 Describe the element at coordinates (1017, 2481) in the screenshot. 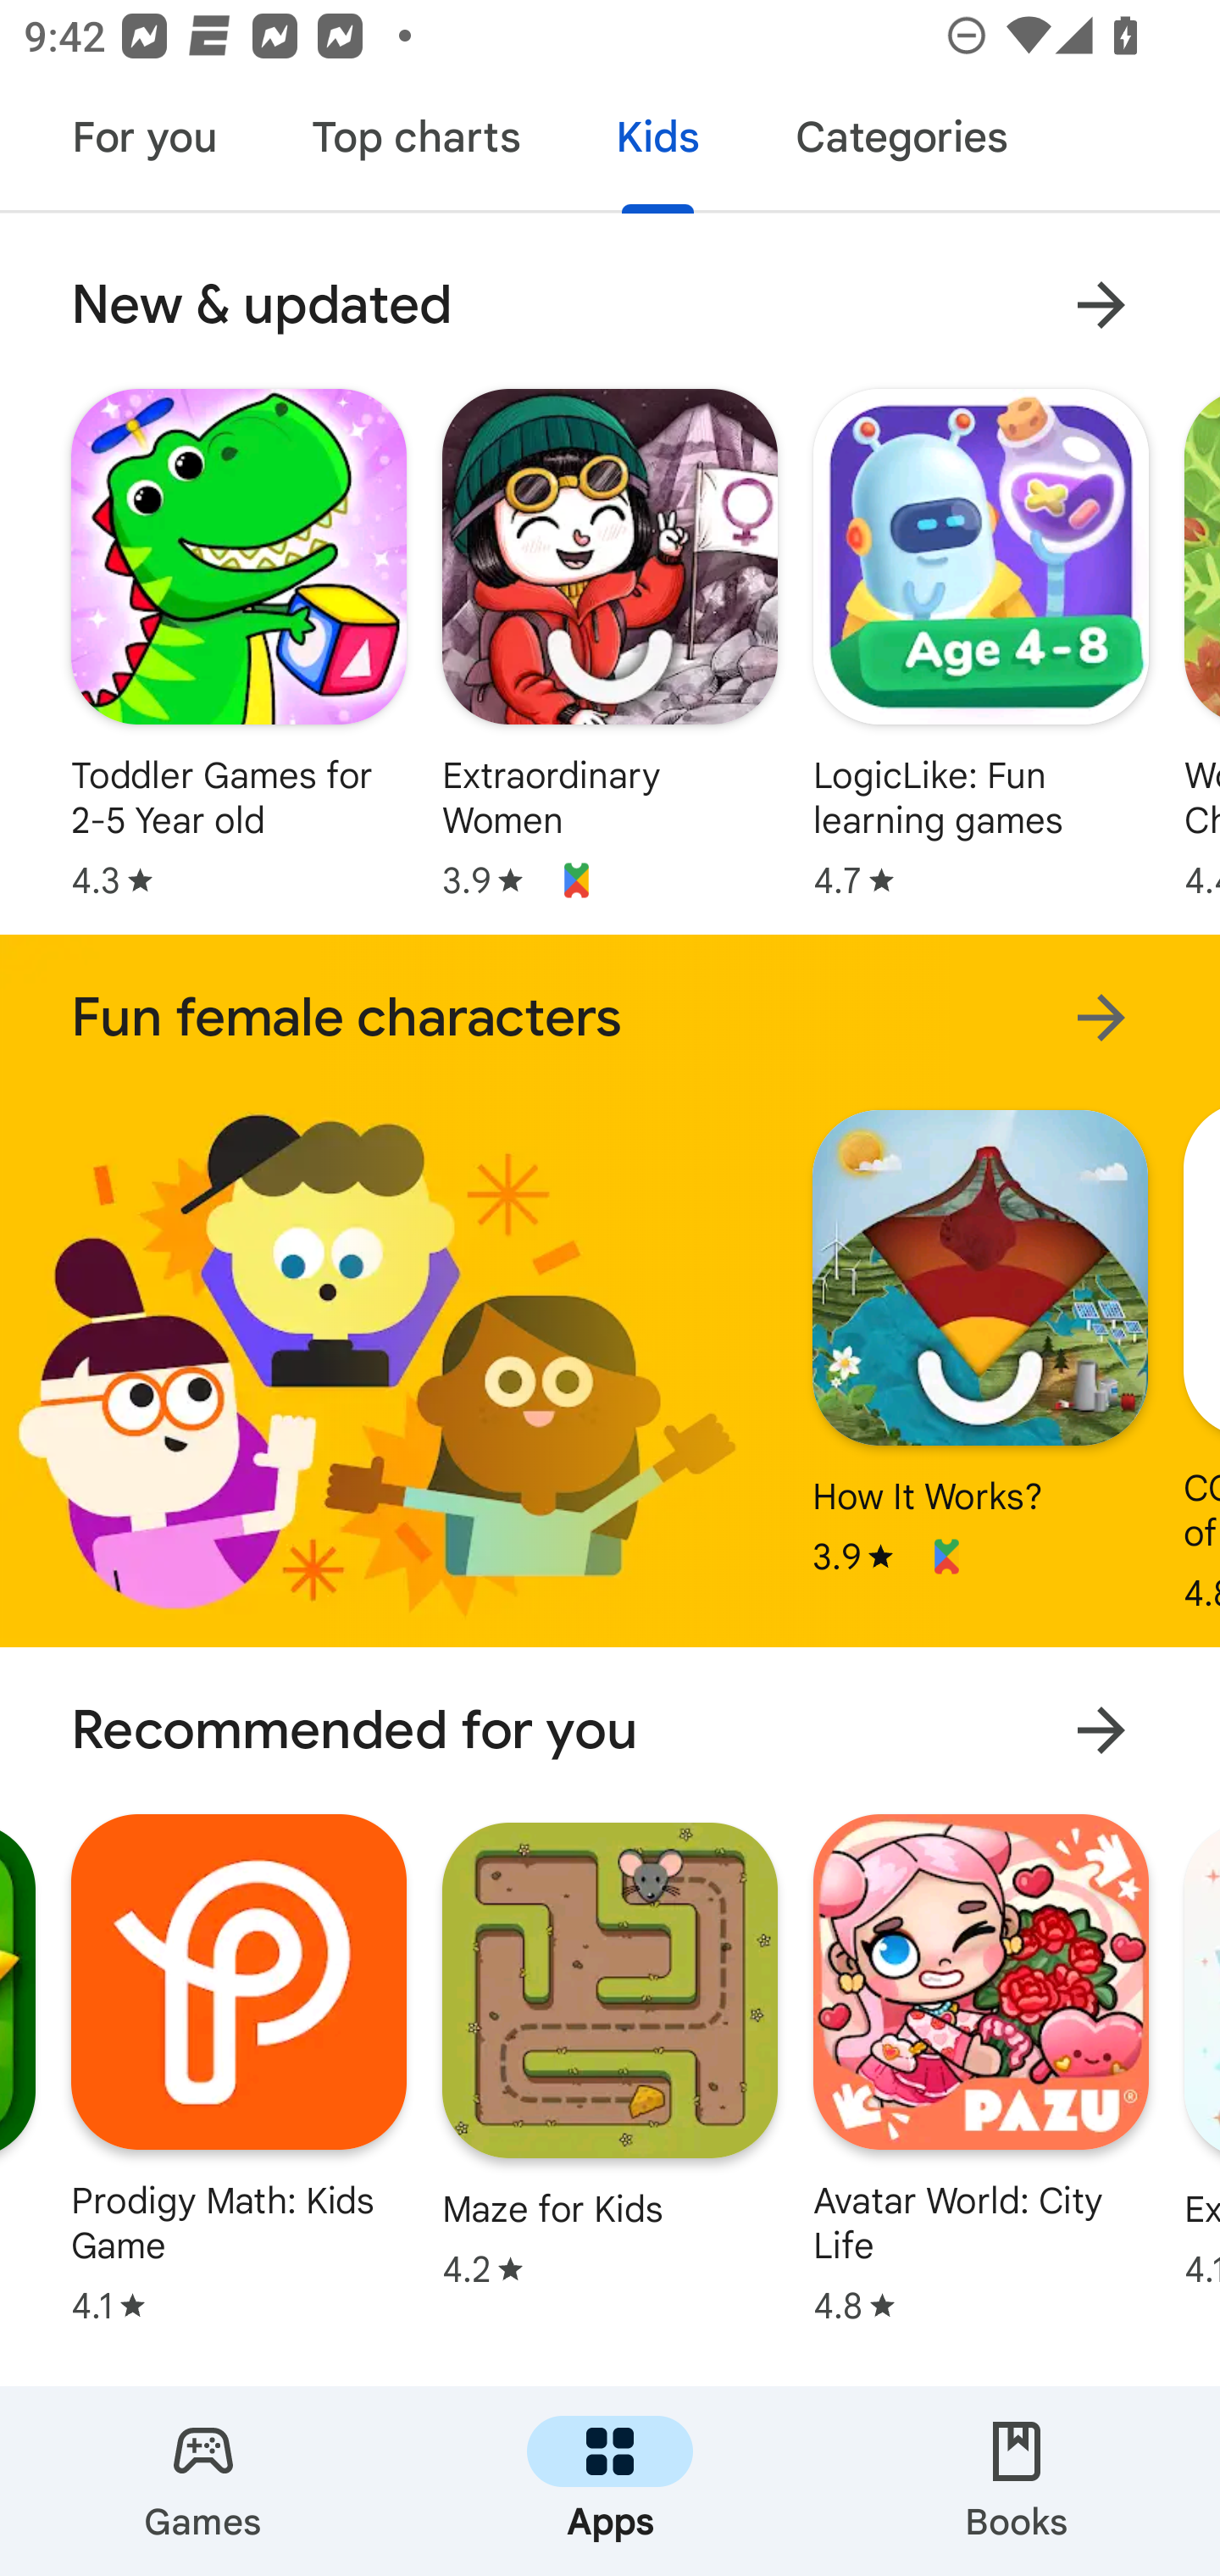

I see `Books` at that location.